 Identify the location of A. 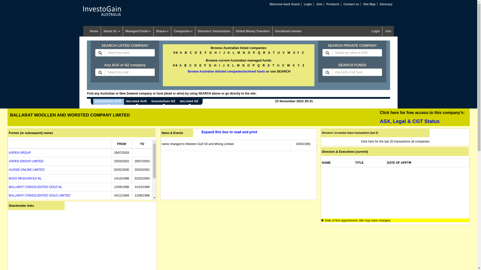
(181, 53).